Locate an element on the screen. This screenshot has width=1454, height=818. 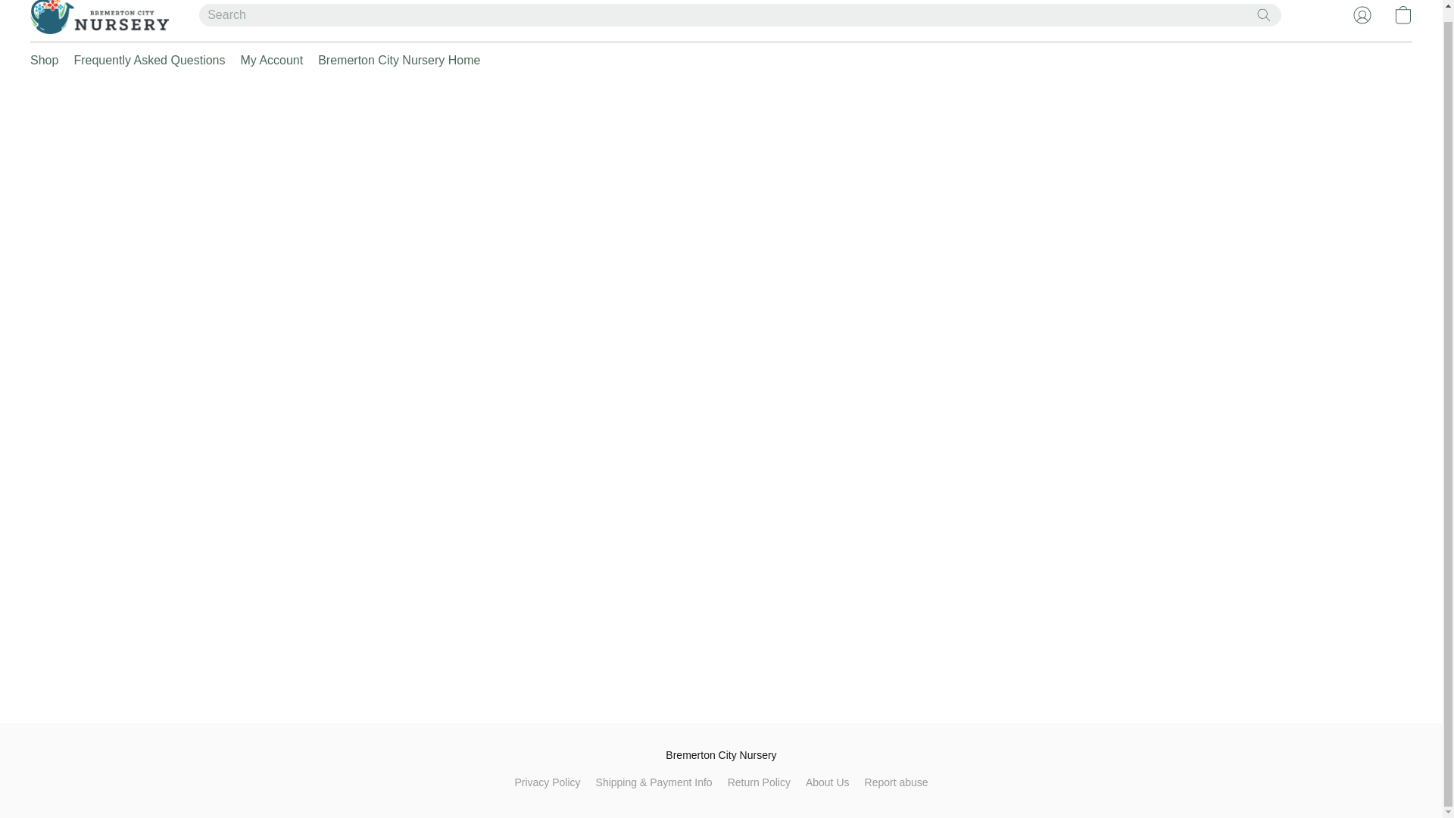
Shop is located at coordinates (48, 61).